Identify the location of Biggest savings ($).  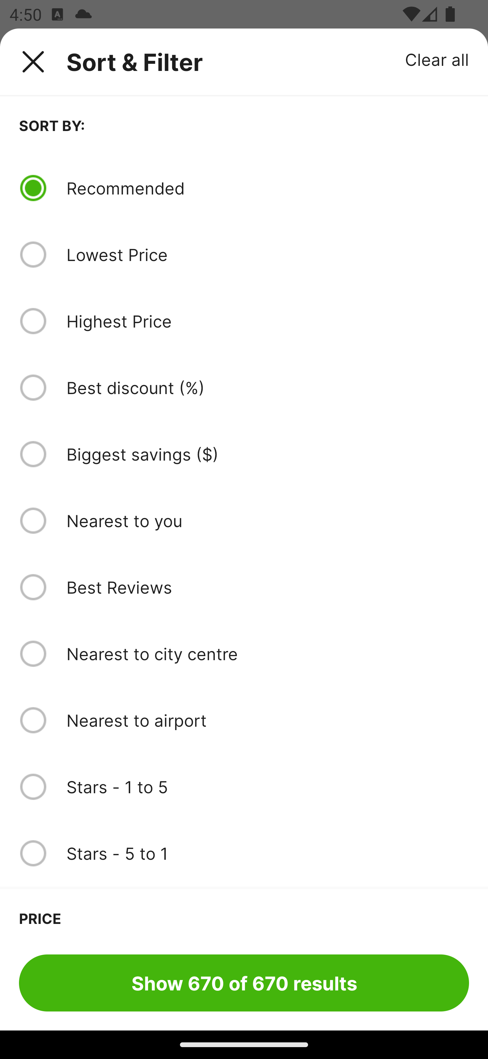
(267, 454).